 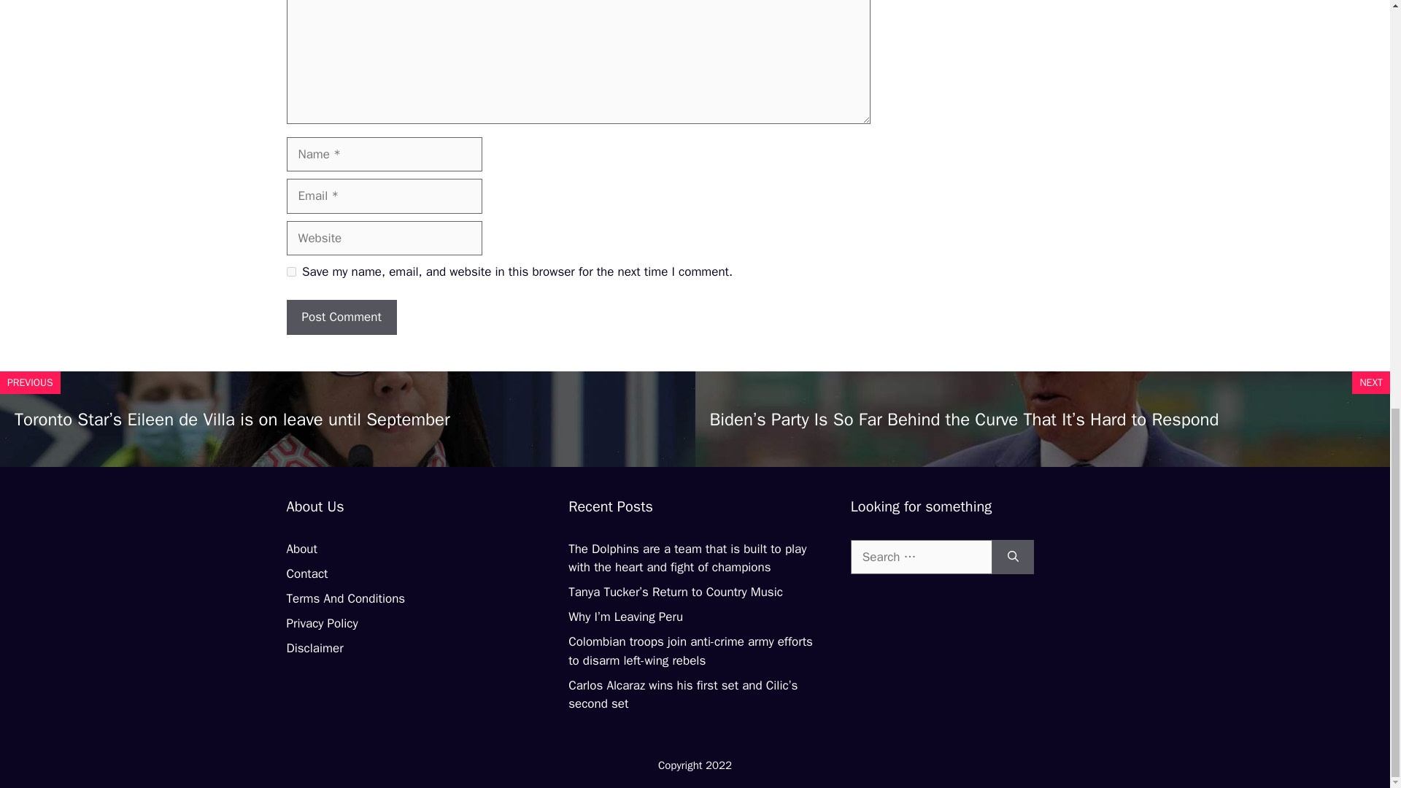 What do you see at coordinates (341, 317) in the screenshot?
I see `Post Comment` at bounding box center [341, 317].